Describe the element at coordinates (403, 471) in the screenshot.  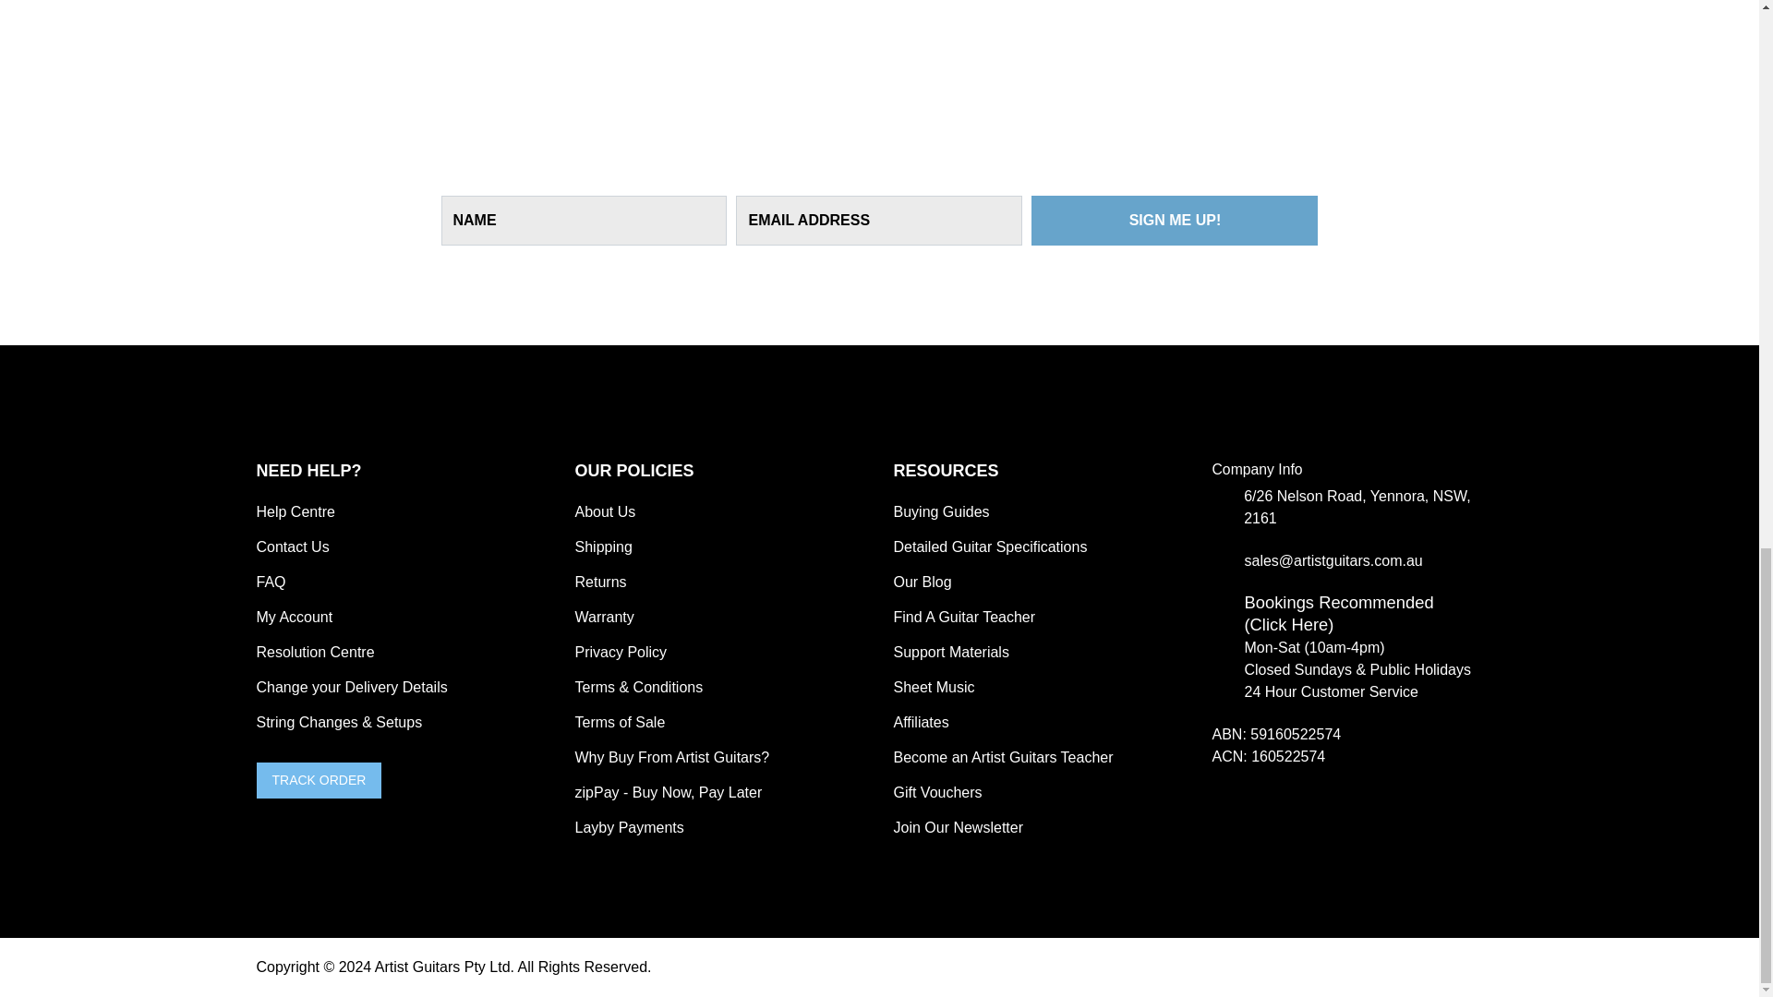
I see `Need Help?` at that location.